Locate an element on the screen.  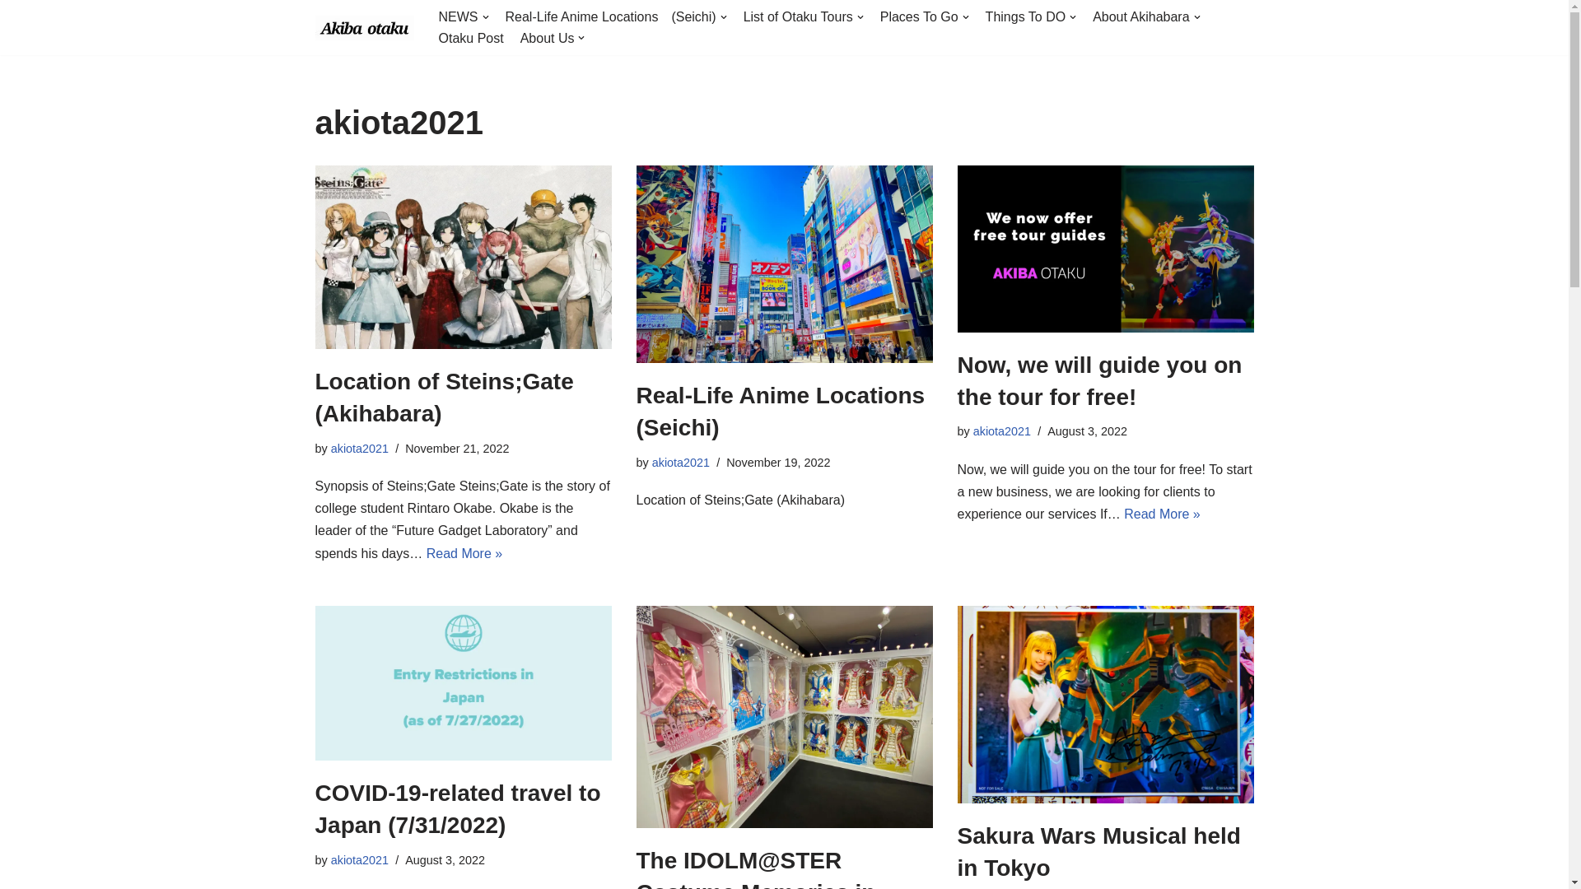
Posts by akiota2021 is located at coordinates (680, 463).